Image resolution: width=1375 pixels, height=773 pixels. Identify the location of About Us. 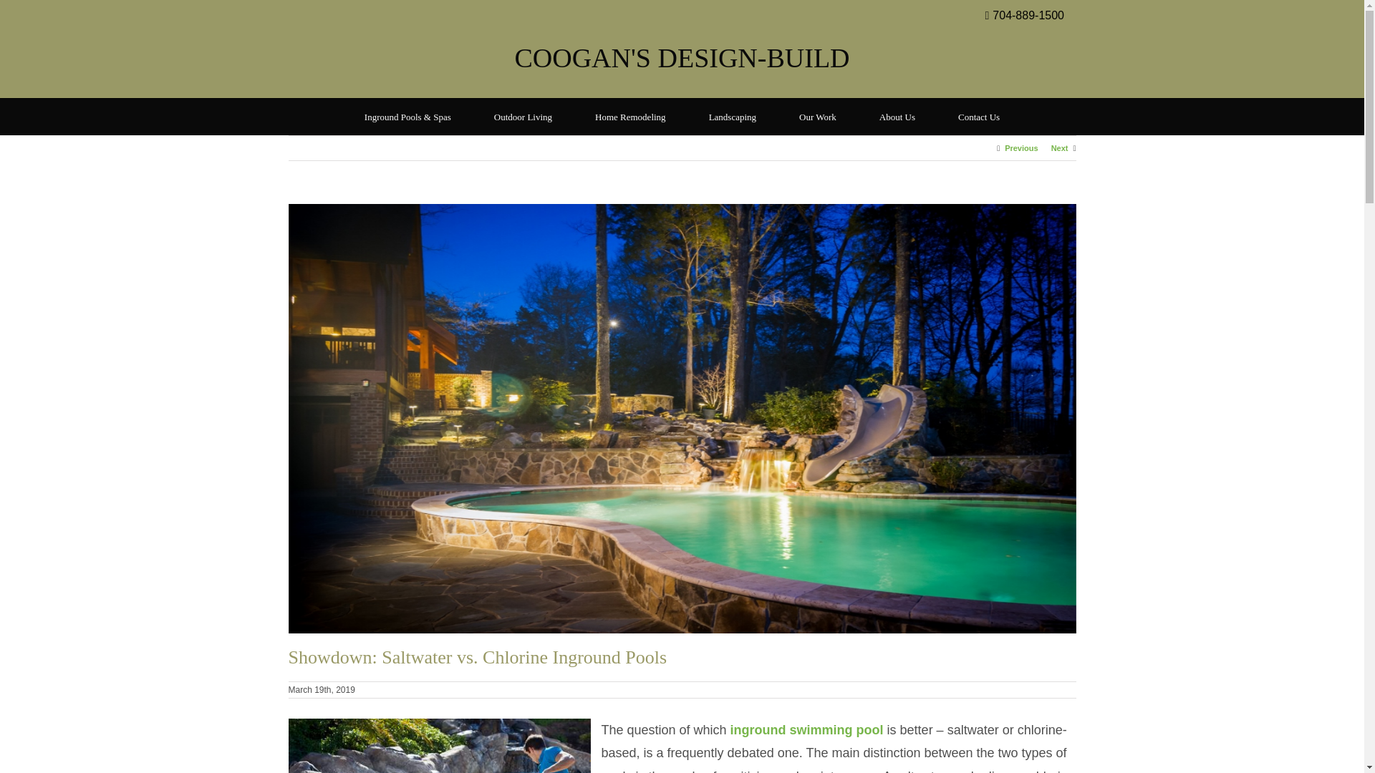
(897, 116).